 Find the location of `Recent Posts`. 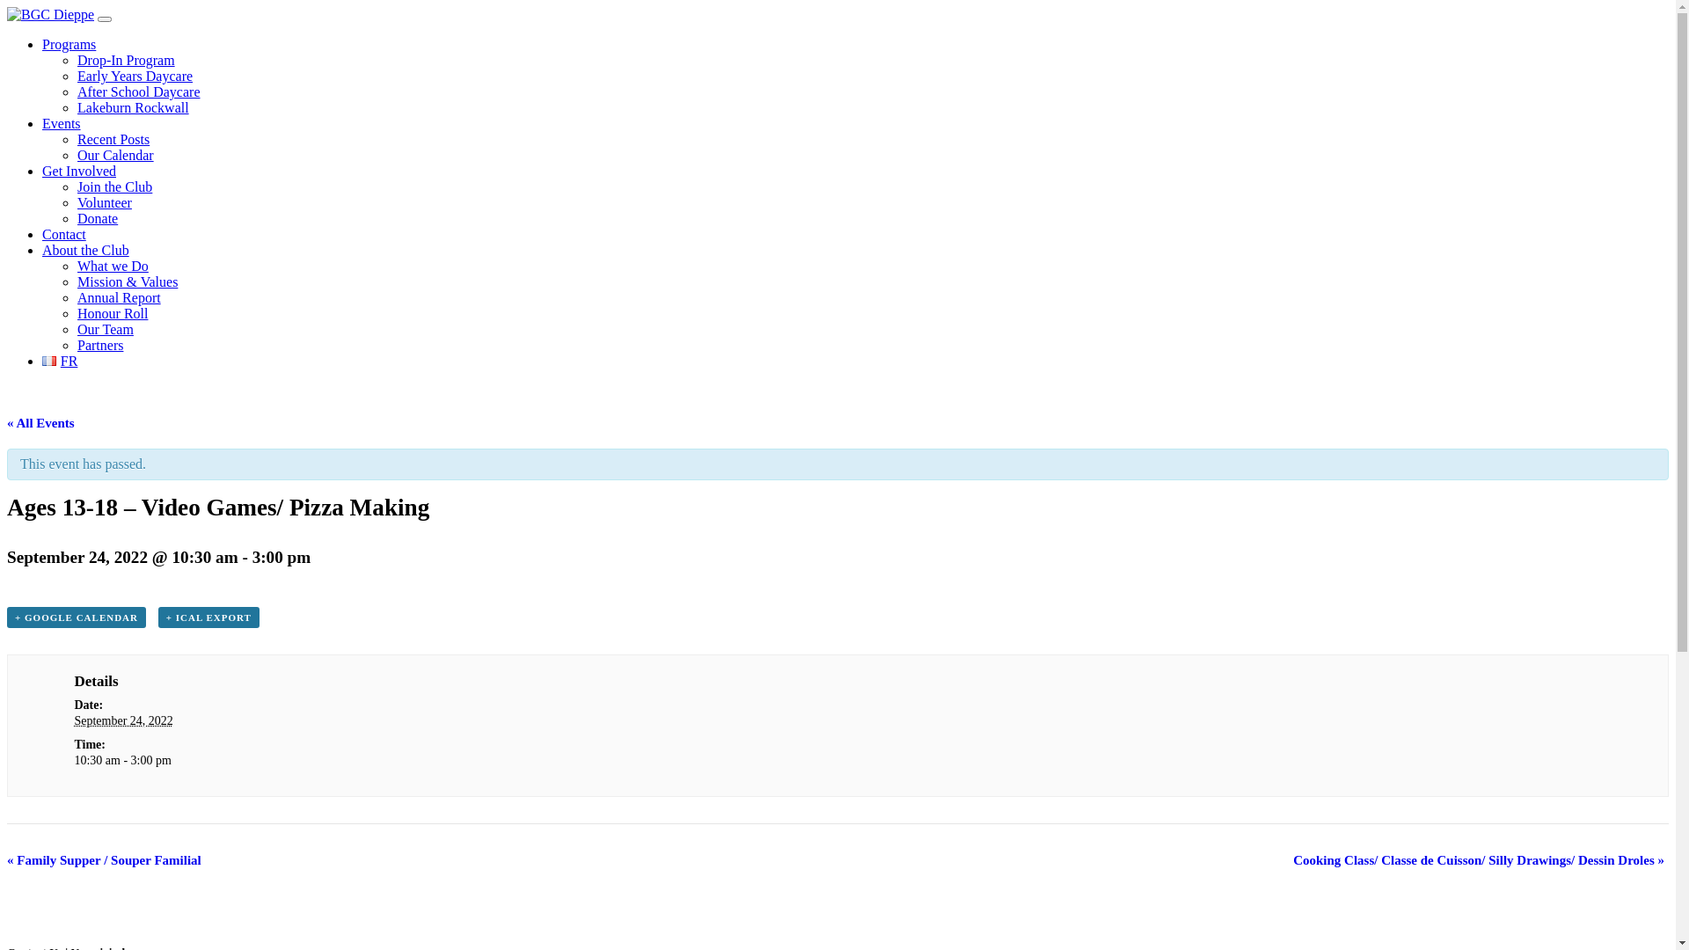

Recent Posts is located at coordinates (113, 139).